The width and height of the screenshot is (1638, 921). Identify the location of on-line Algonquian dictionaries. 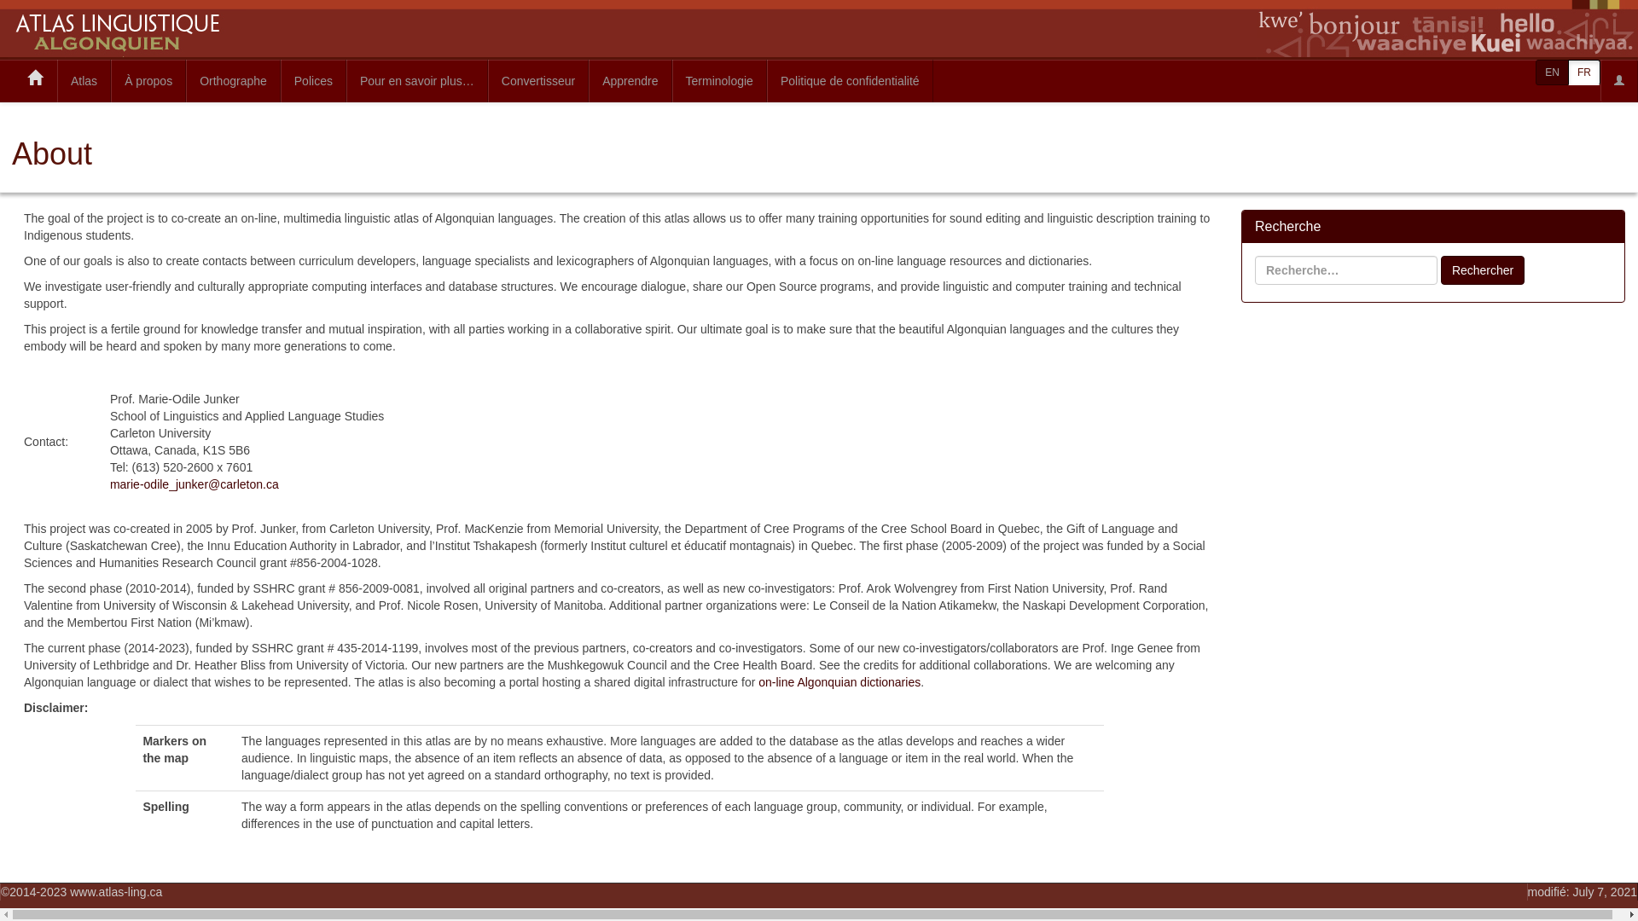
(839, 682).